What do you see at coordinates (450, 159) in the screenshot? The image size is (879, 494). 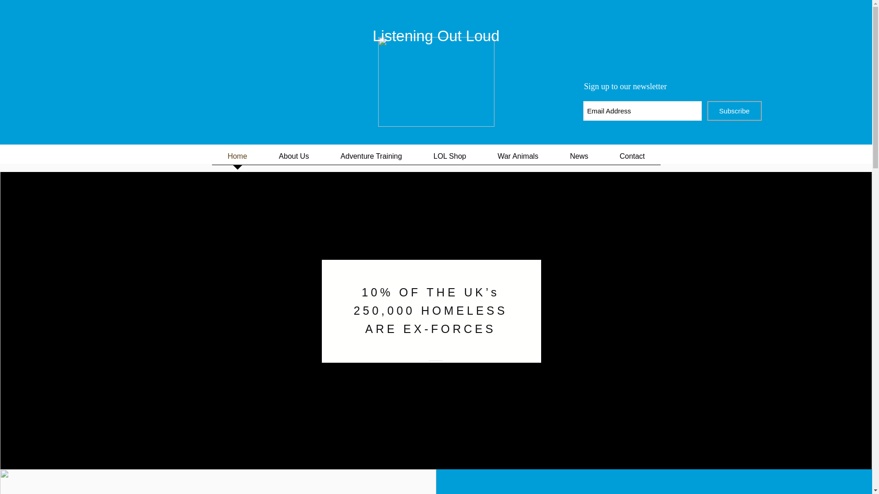 I see `LOL Shop` at bounding box center [450, 159].